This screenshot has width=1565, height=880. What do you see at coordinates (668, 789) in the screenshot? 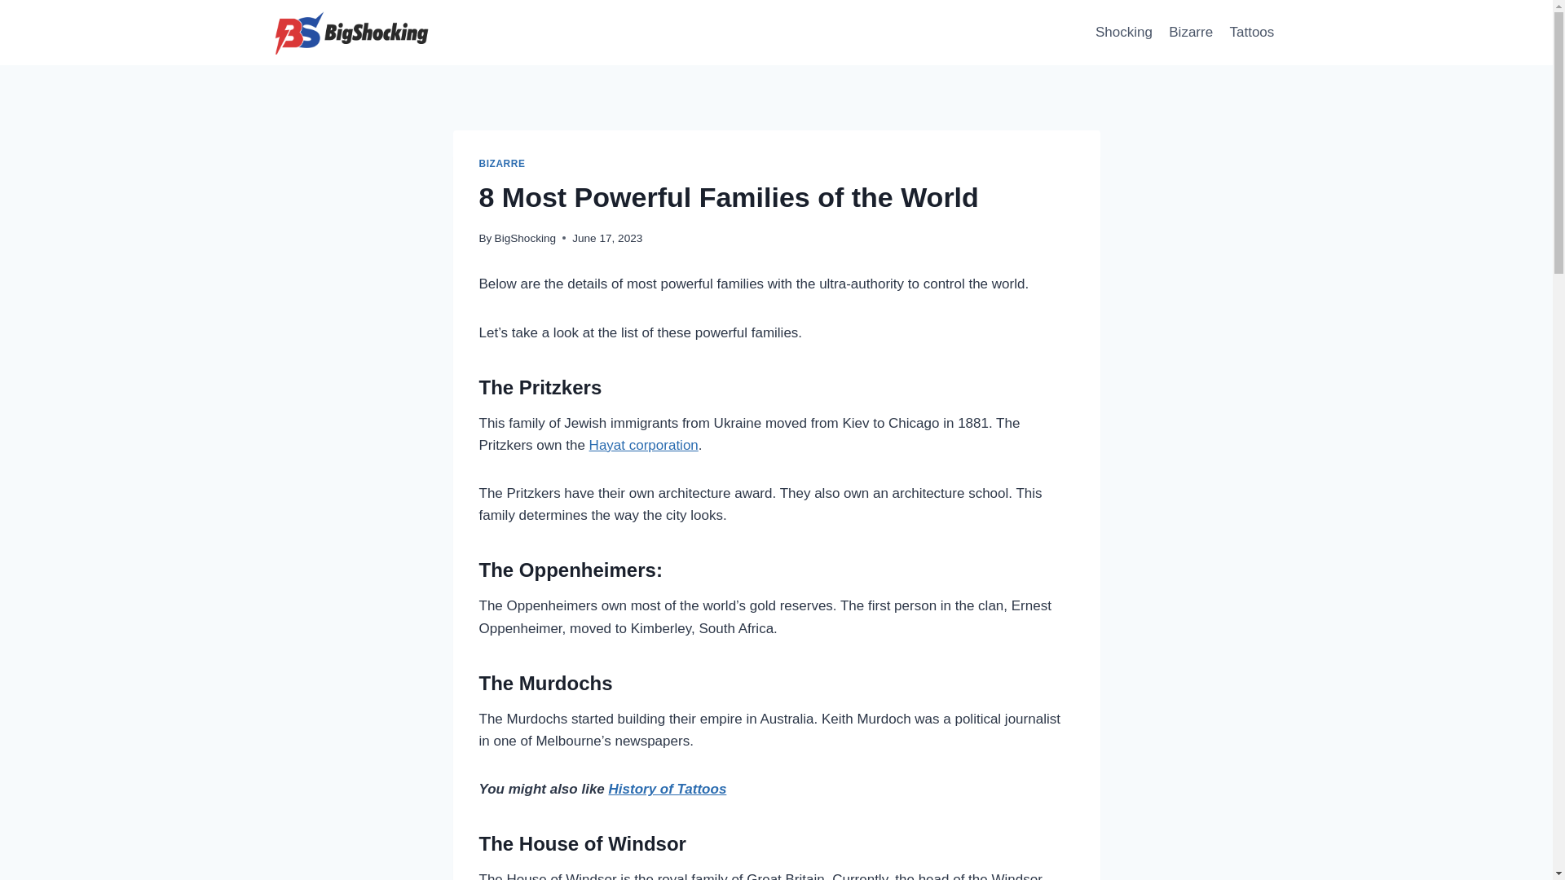
I see `History of Tattoos` at bounding box center [668, 789].